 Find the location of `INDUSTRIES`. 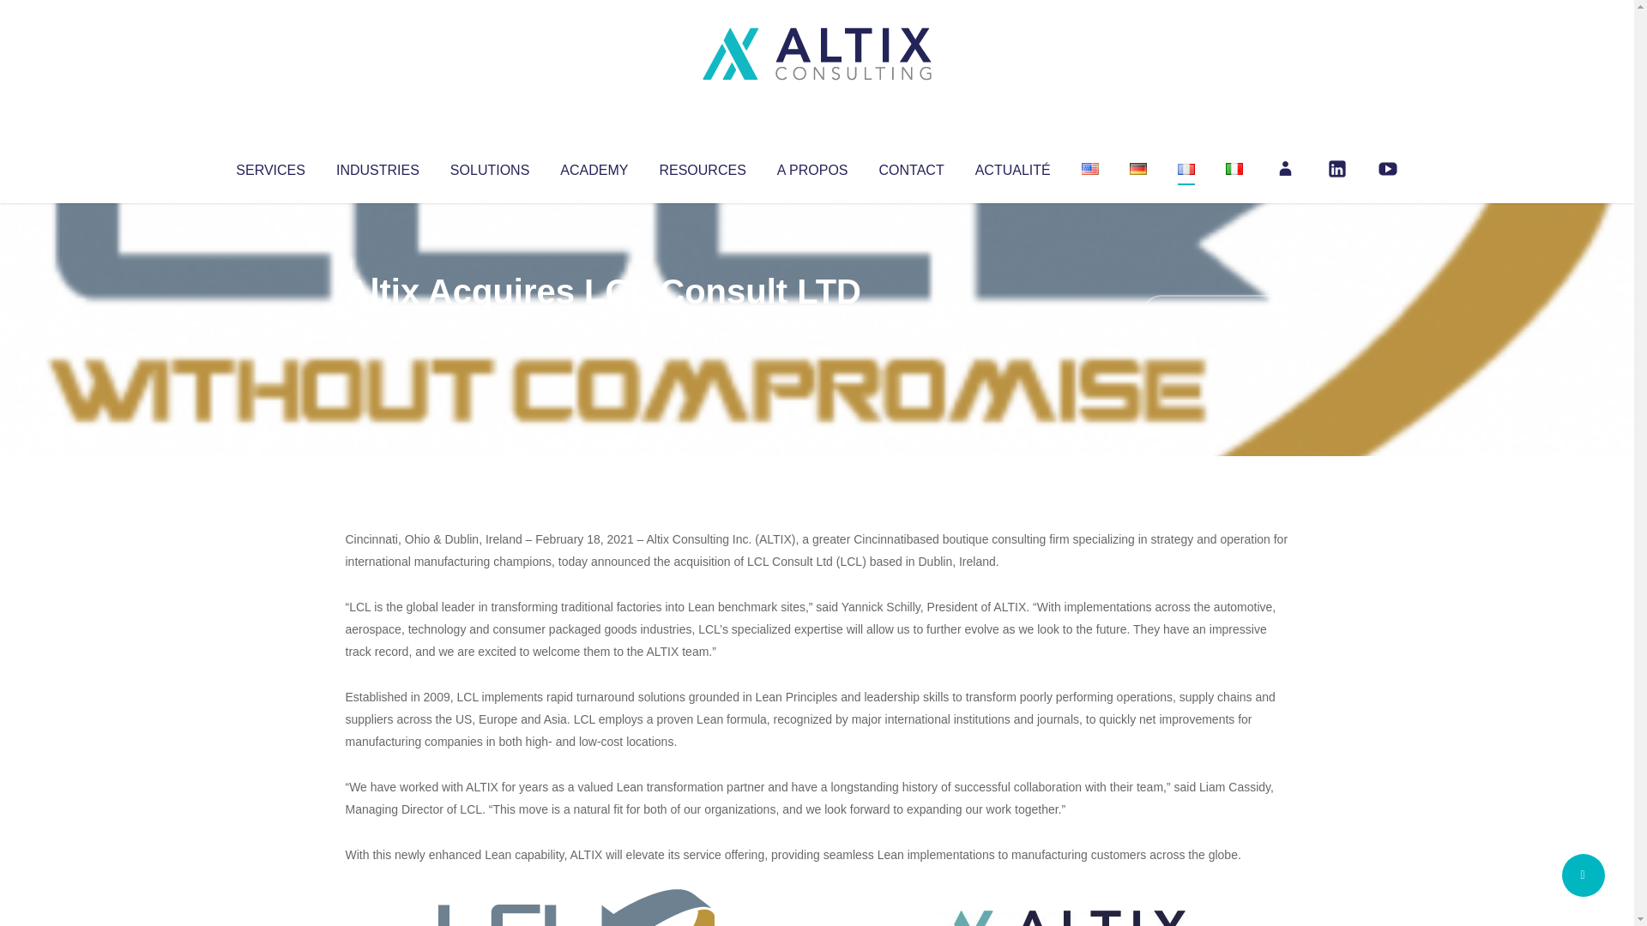

INDUSTRIES is located at coordinates (377, 166).